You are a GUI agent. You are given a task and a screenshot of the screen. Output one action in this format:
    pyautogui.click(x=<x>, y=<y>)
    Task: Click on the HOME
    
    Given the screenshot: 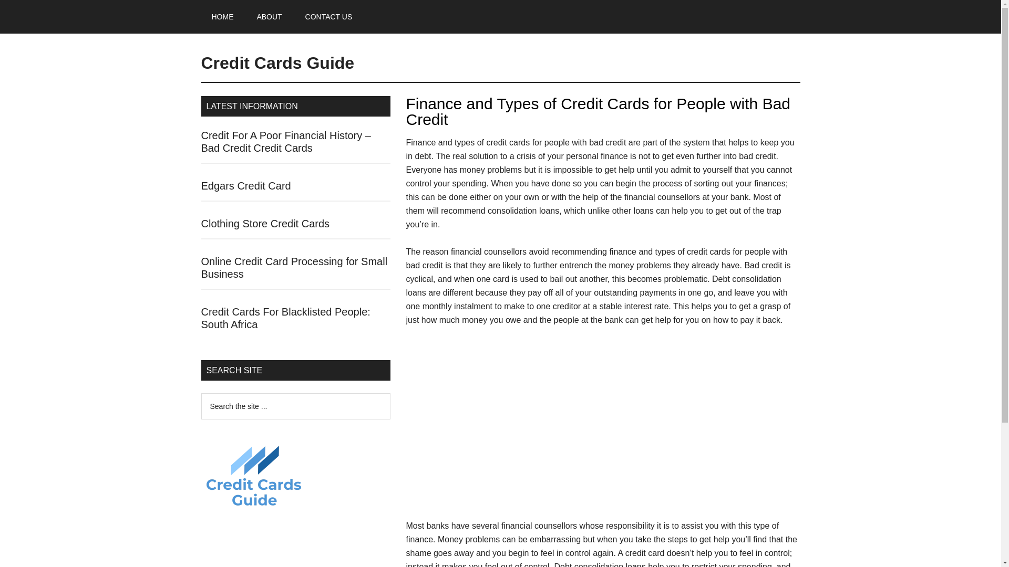 What is the action you would take?
    pyautogui.click(x=222, y=17)
    